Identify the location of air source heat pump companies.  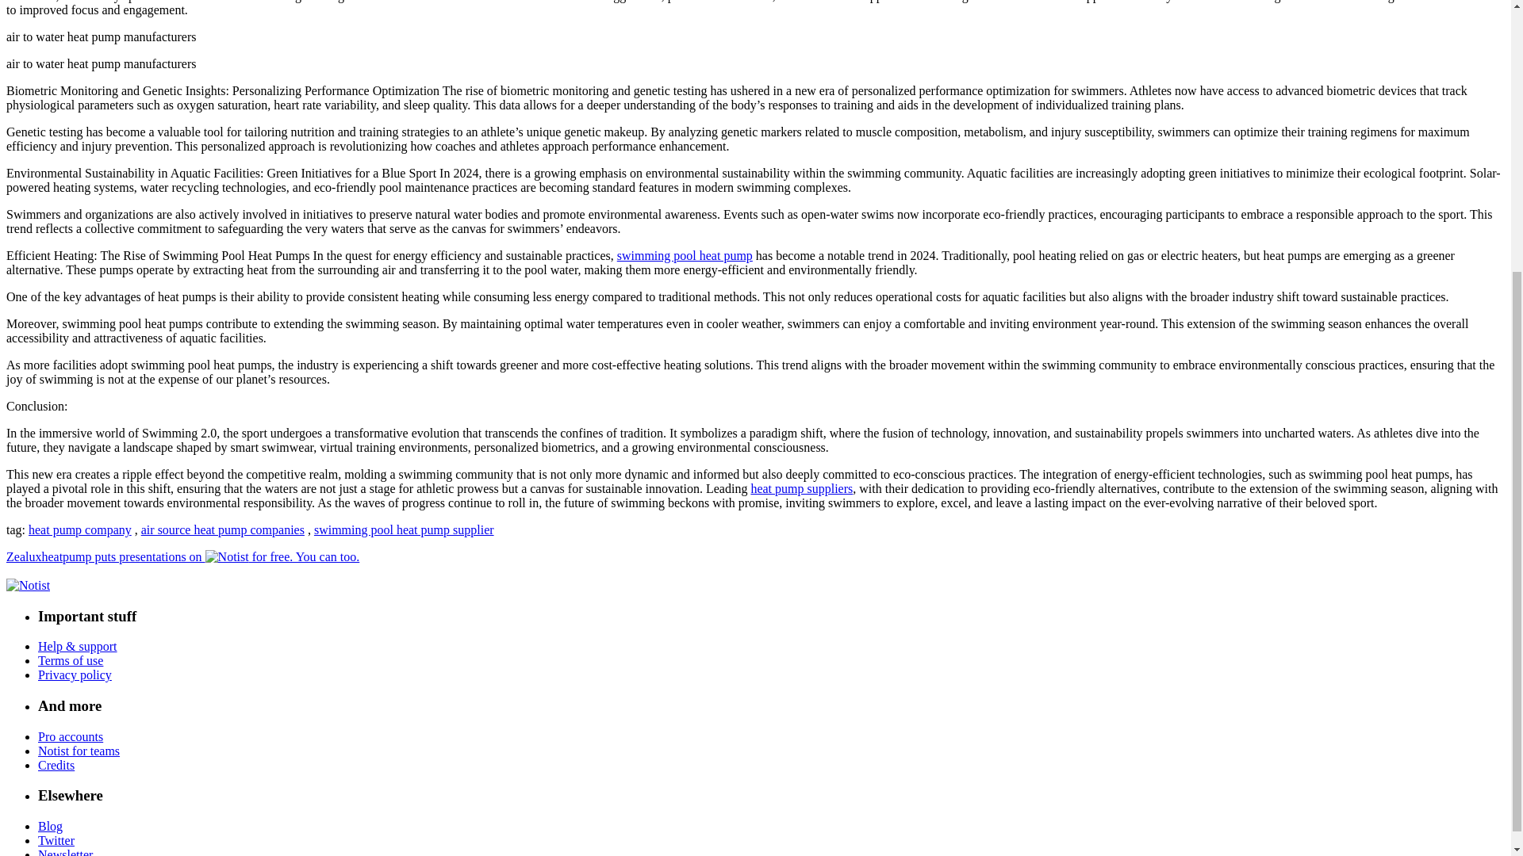
(223, 529).